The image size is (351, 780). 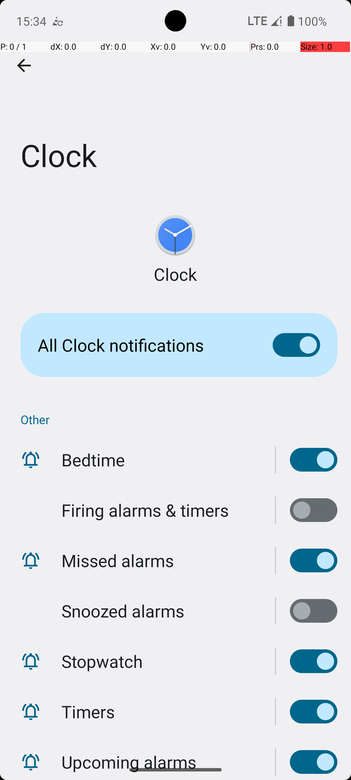 I want to click on All Clock notifications, so click(x=145, y=345).